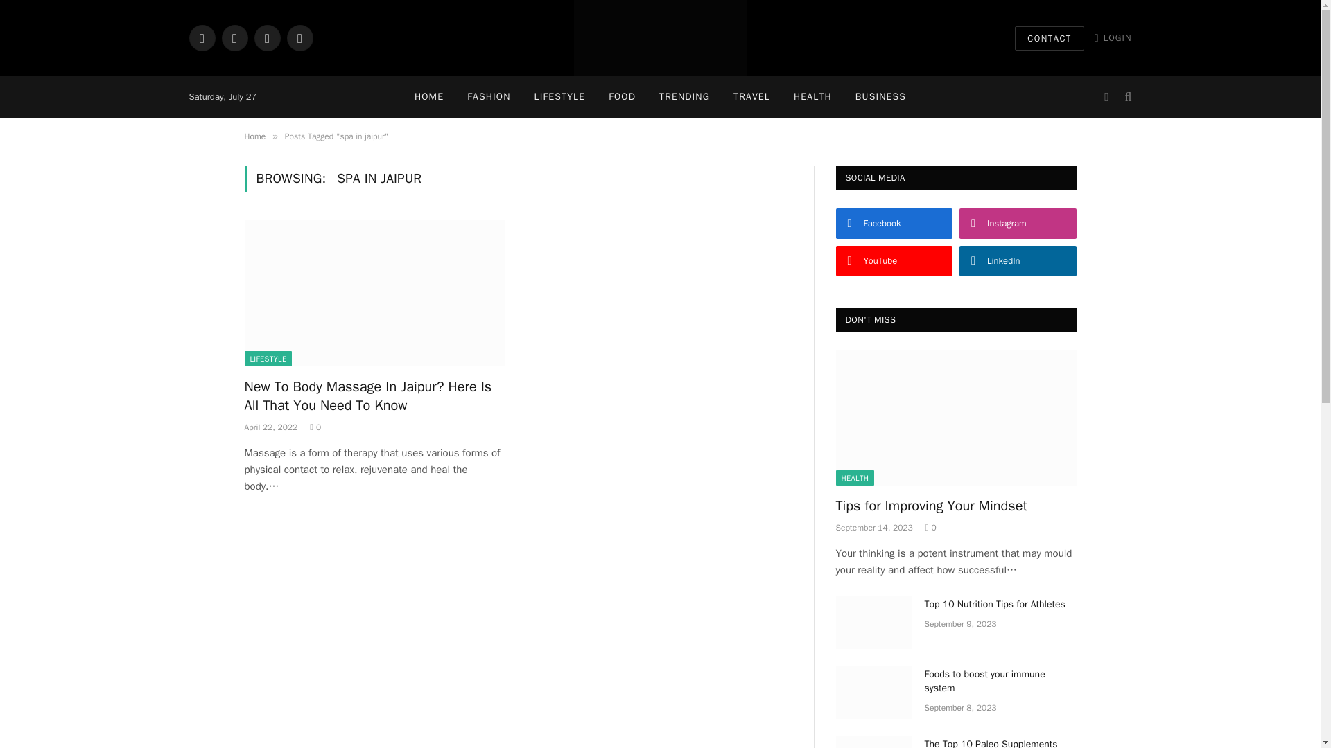  Describe the element at coordinates (621, 97) in the screenshot. I see `FOOD` at that location.